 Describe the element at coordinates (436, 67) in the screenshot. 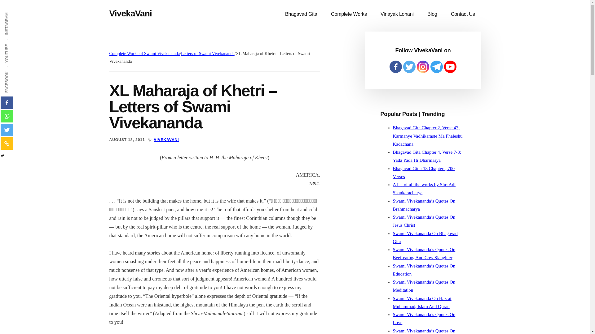

I see `Telegram` at that location.